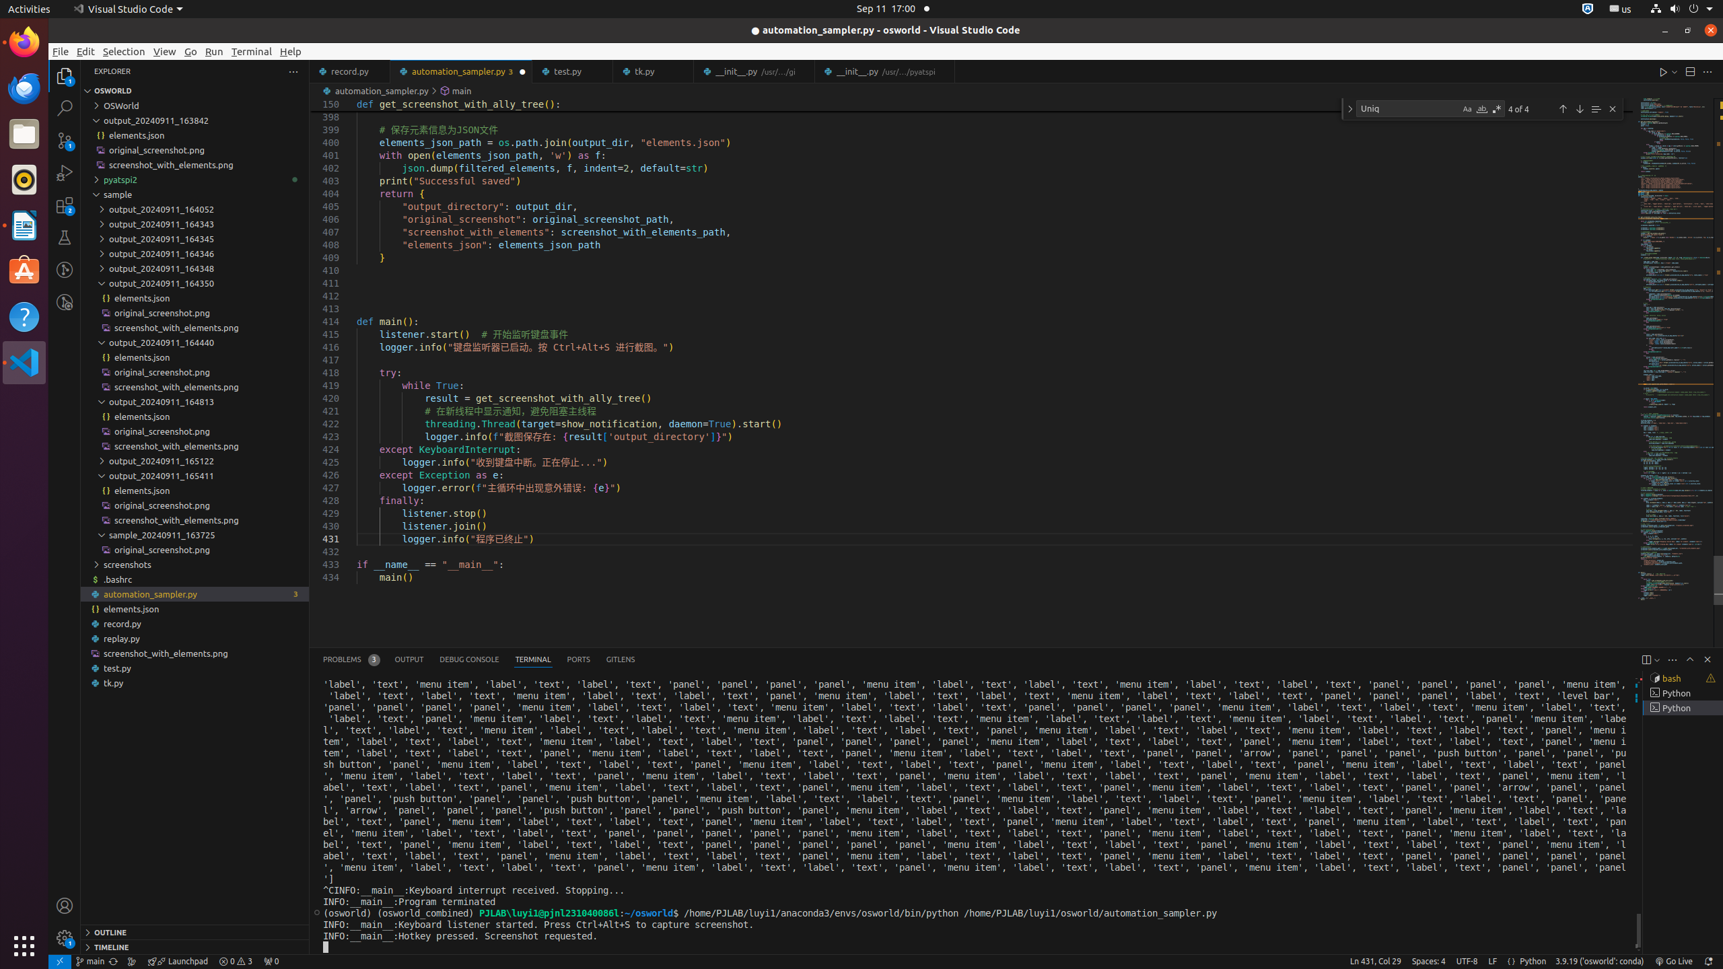  What do you see at coordinates (351, 659) in the screenshot?
I see `Problems (Ctrl+Shift+M) - Total 3 Problems` at bounding box center [351, 659].